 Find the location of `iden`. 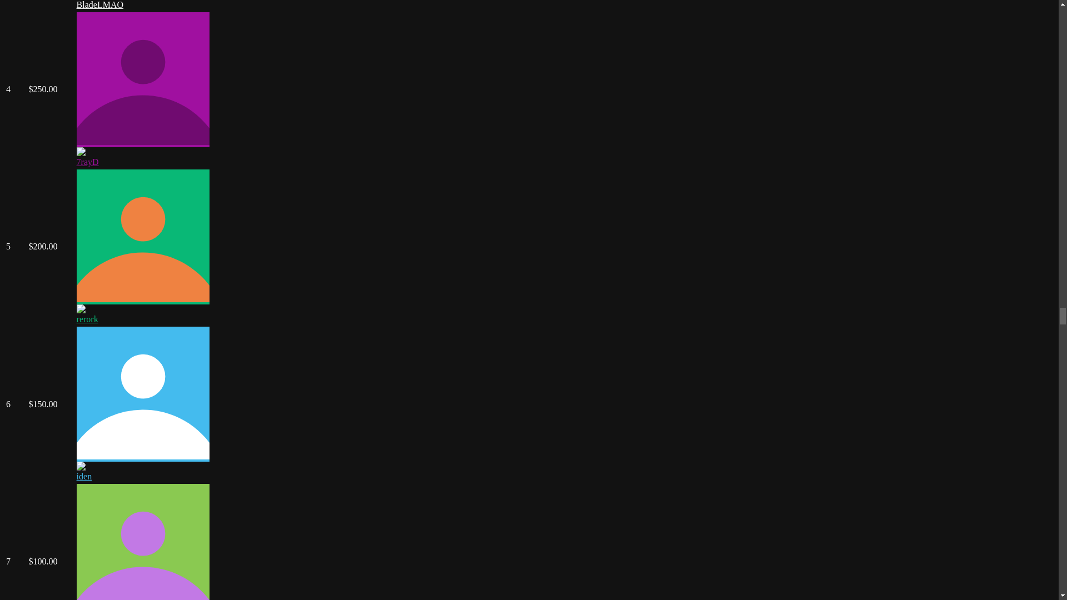

iden is located at coordinates (84, 476).